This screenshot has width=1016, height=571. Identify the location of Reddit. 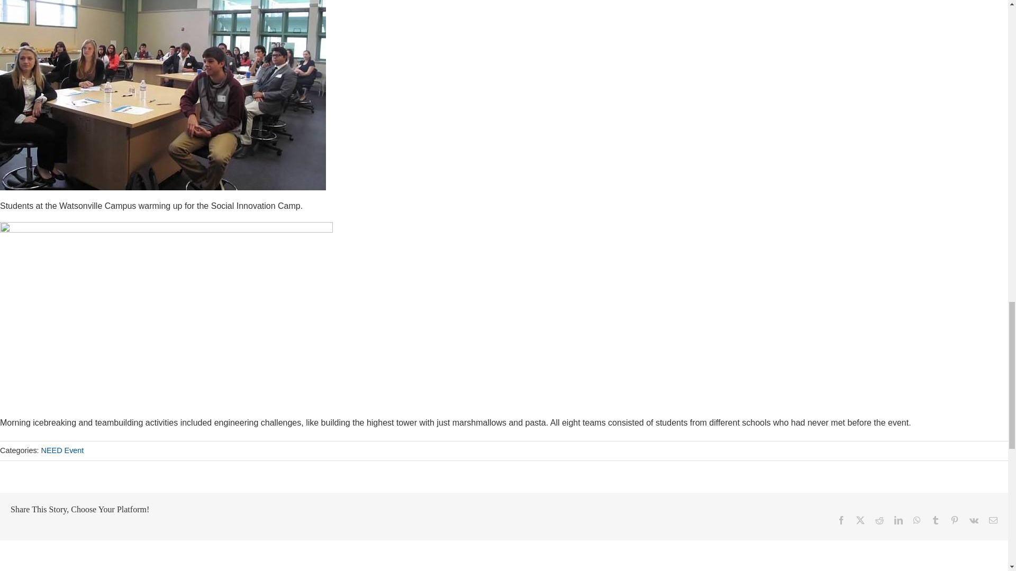
(879, 520).